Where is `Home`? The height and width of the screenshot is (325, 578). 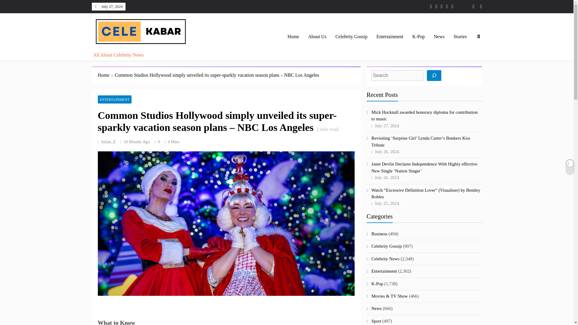 Home is located at coordinates (106, 75).